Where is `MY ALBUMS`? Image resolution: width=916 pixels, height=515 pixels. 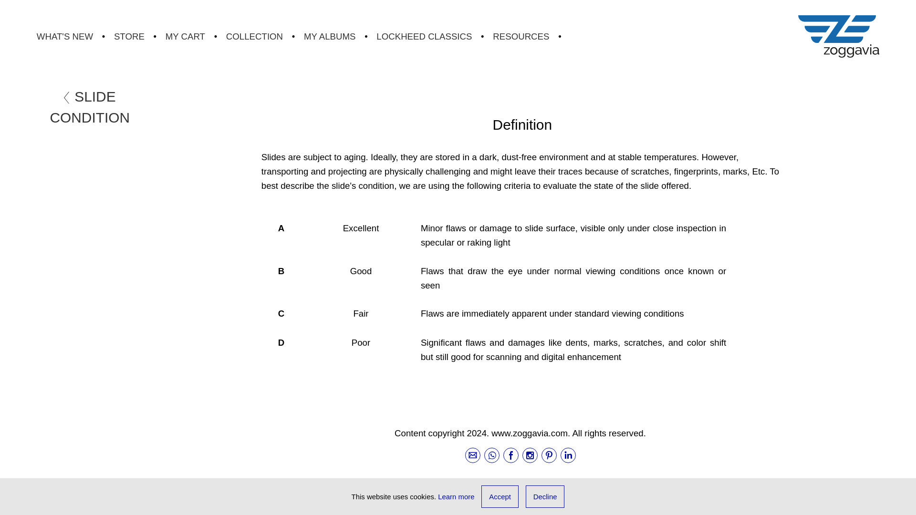
MY ALBUMS is located at coordinates (330, 36).